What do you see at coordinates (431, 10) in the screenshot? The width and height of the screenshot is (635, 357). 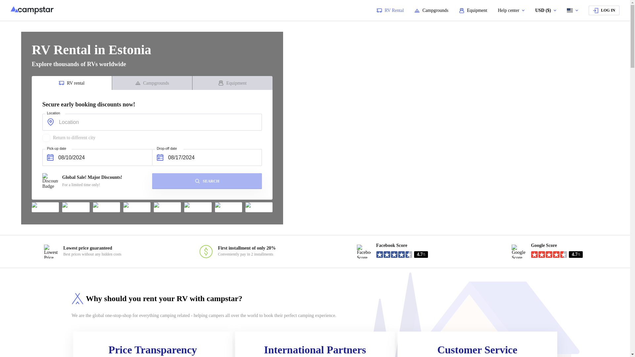 I see `Campgrounds` at bounding box center [431, 10].